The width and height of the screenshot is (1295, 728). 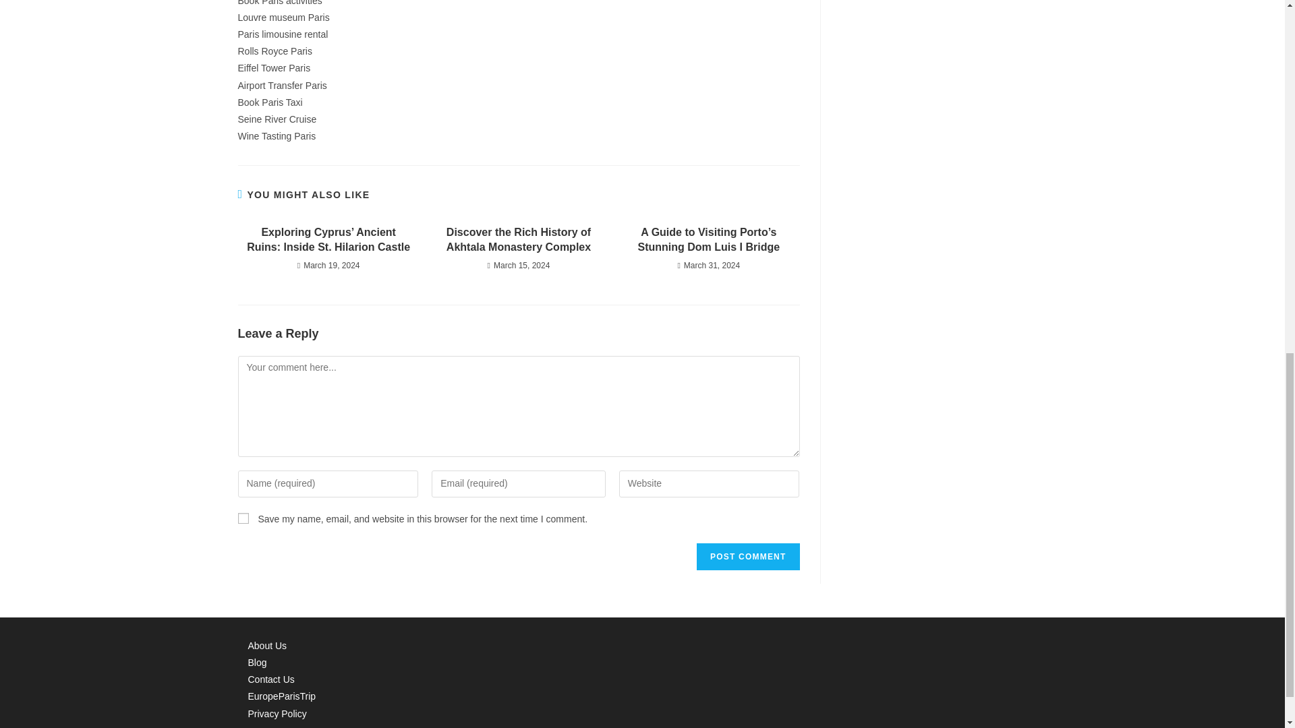 I want to click on Privacy Policy, so click(x=278, y=713).